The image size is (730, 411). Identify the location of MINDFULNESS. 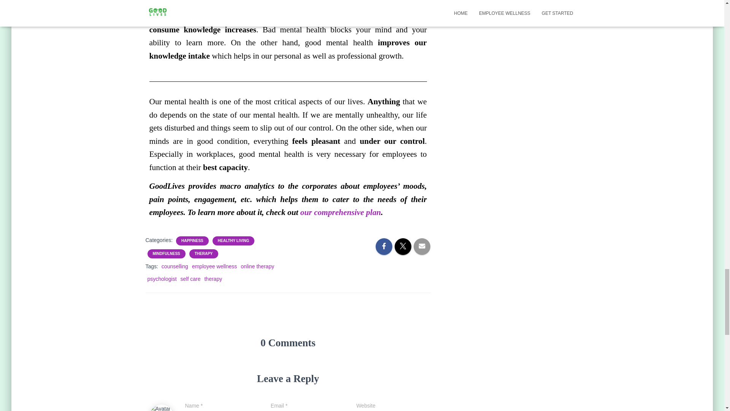
(167, 253).